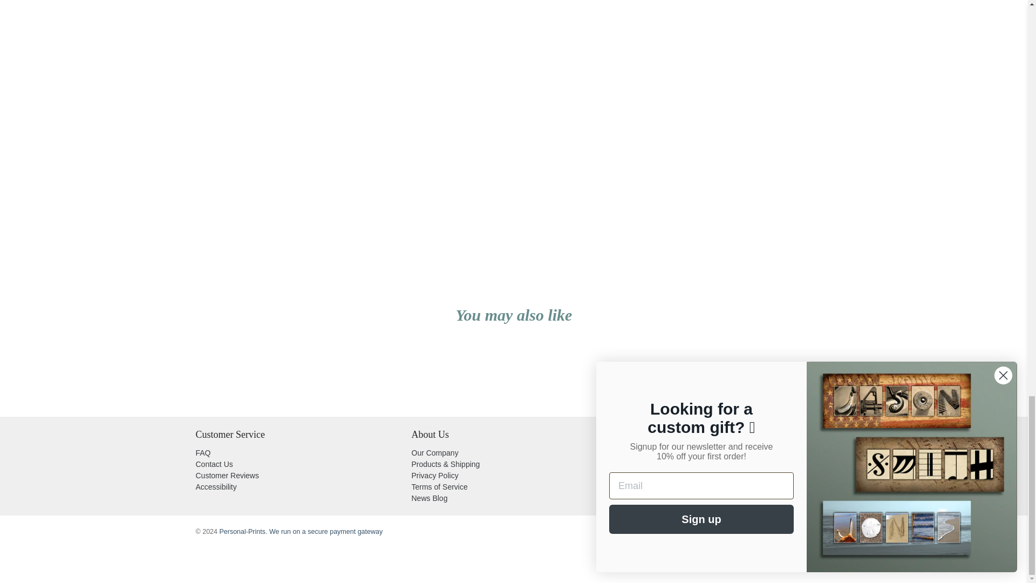 This screenshot has width=1036, height=583. I want to click on Personal-Prints on Twitter, so click(631, 488).